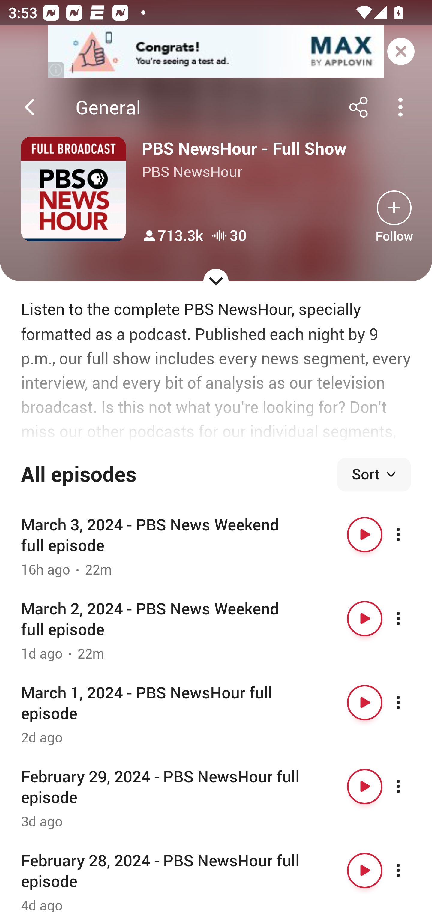  Describe the element at coordinates (409, 619) in the screenshot. I see `More options` at that location.